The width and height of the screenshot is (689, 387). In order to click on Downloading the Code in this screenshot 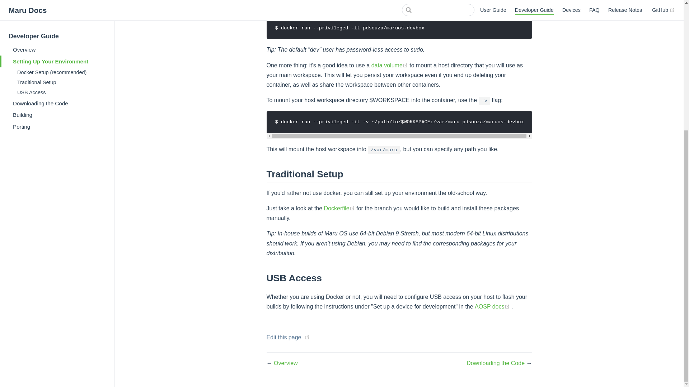, I will do `click(496, 363)`.